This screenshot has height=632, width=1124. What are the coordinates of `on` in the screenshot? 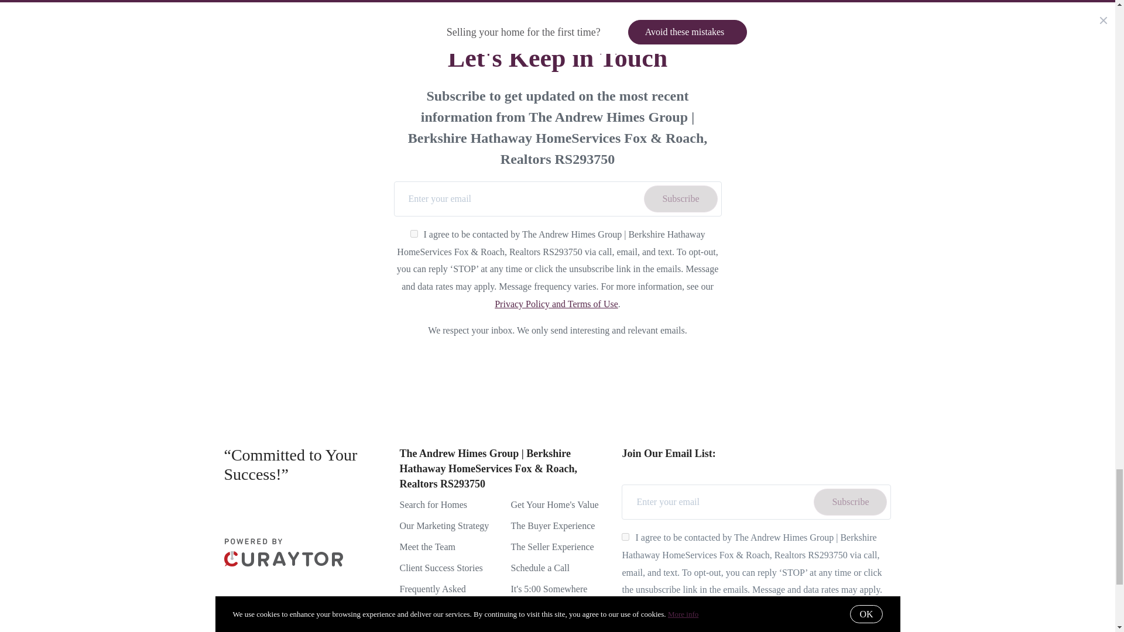 It's located at (414, 234).